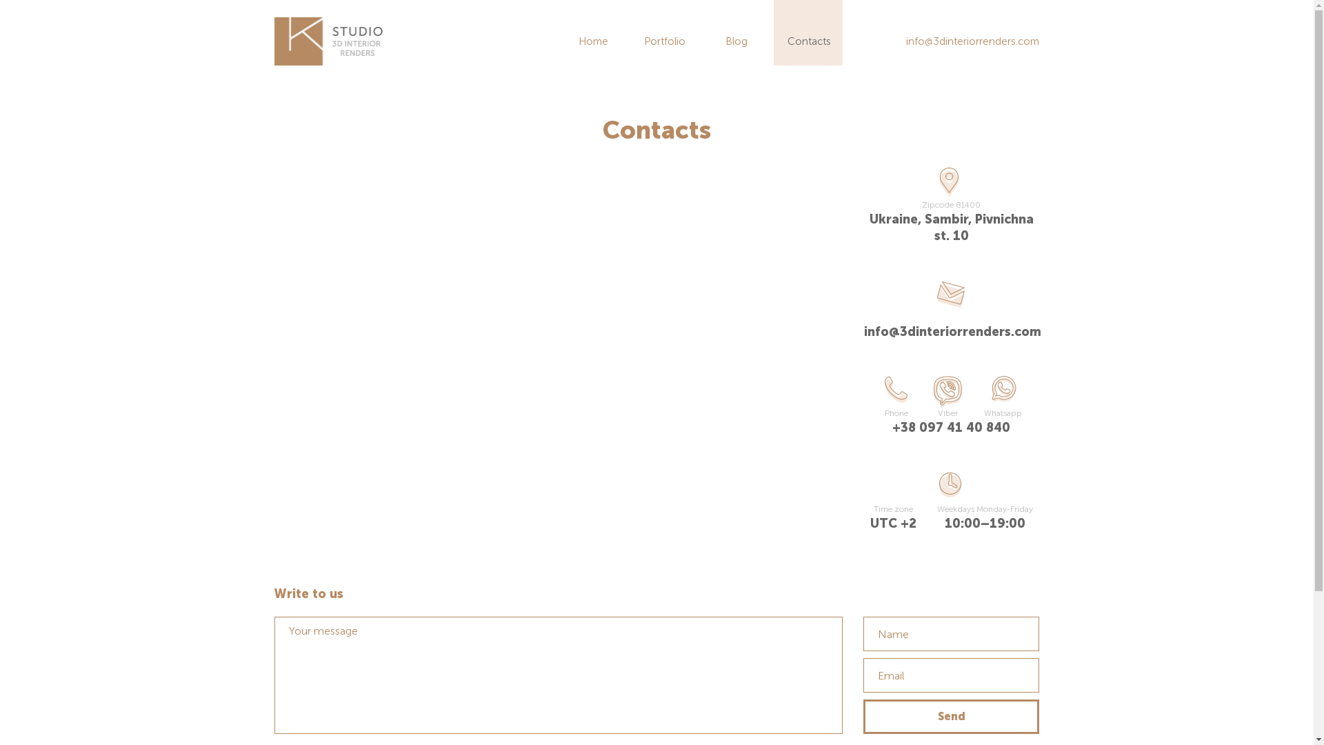 Image resolution: width=1324 pixels, height=745 pixels. Describe the element at coordinates (808, 41) in the screenshot. I see `Contacts` at that location.